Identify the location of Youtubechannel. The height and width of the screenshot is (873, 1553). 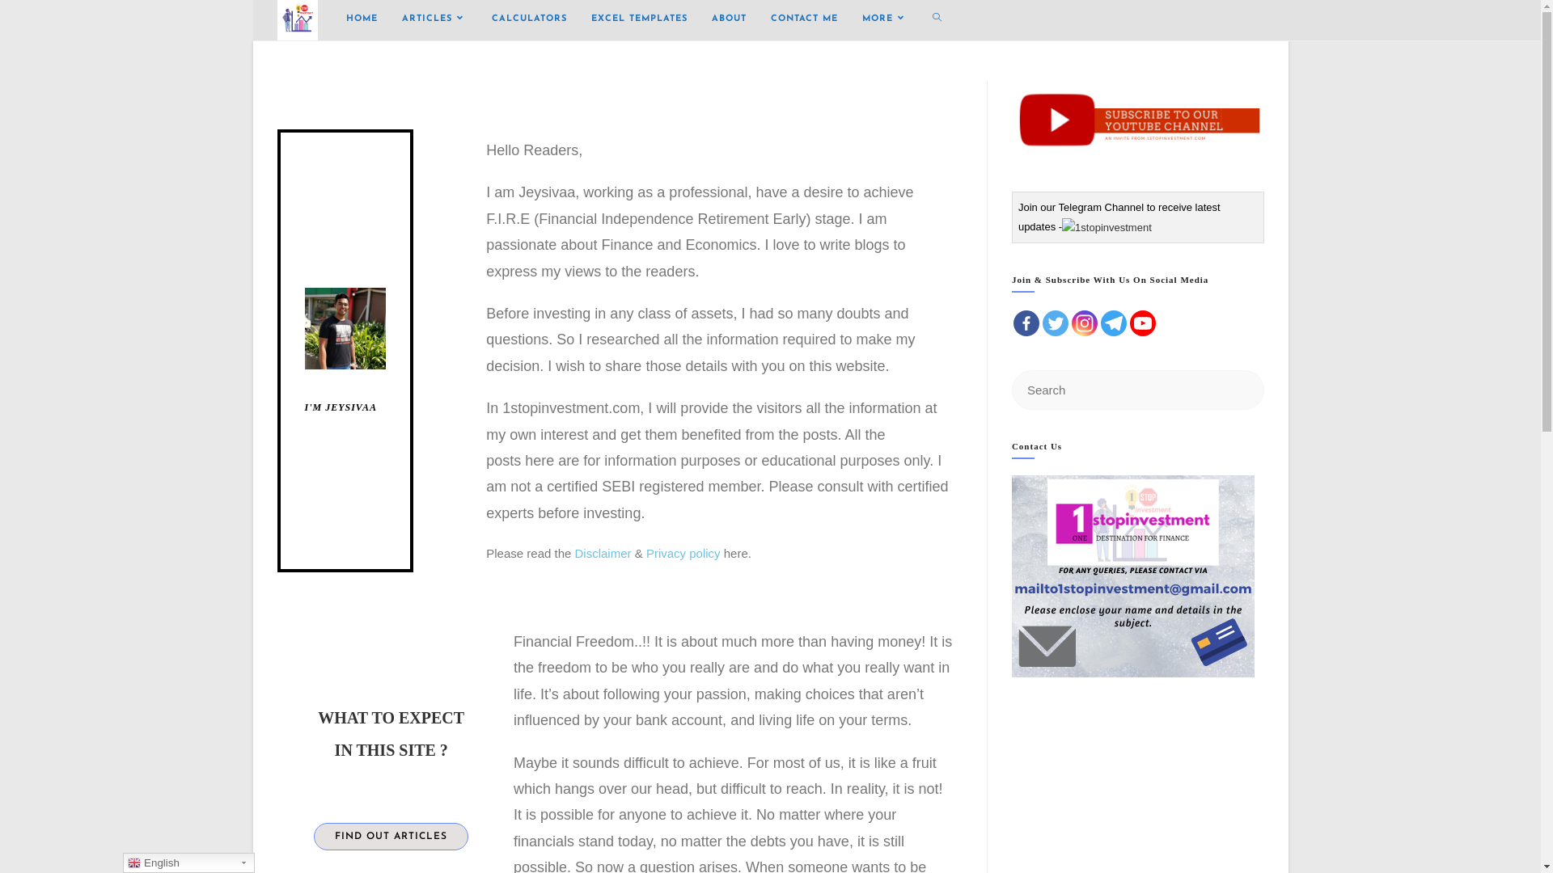
(1143, 323).